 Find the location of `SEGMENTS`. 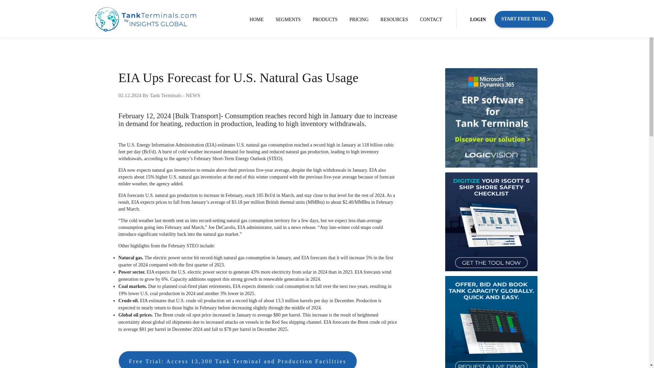

SEGMENTS is located at coordinates (288, 20).